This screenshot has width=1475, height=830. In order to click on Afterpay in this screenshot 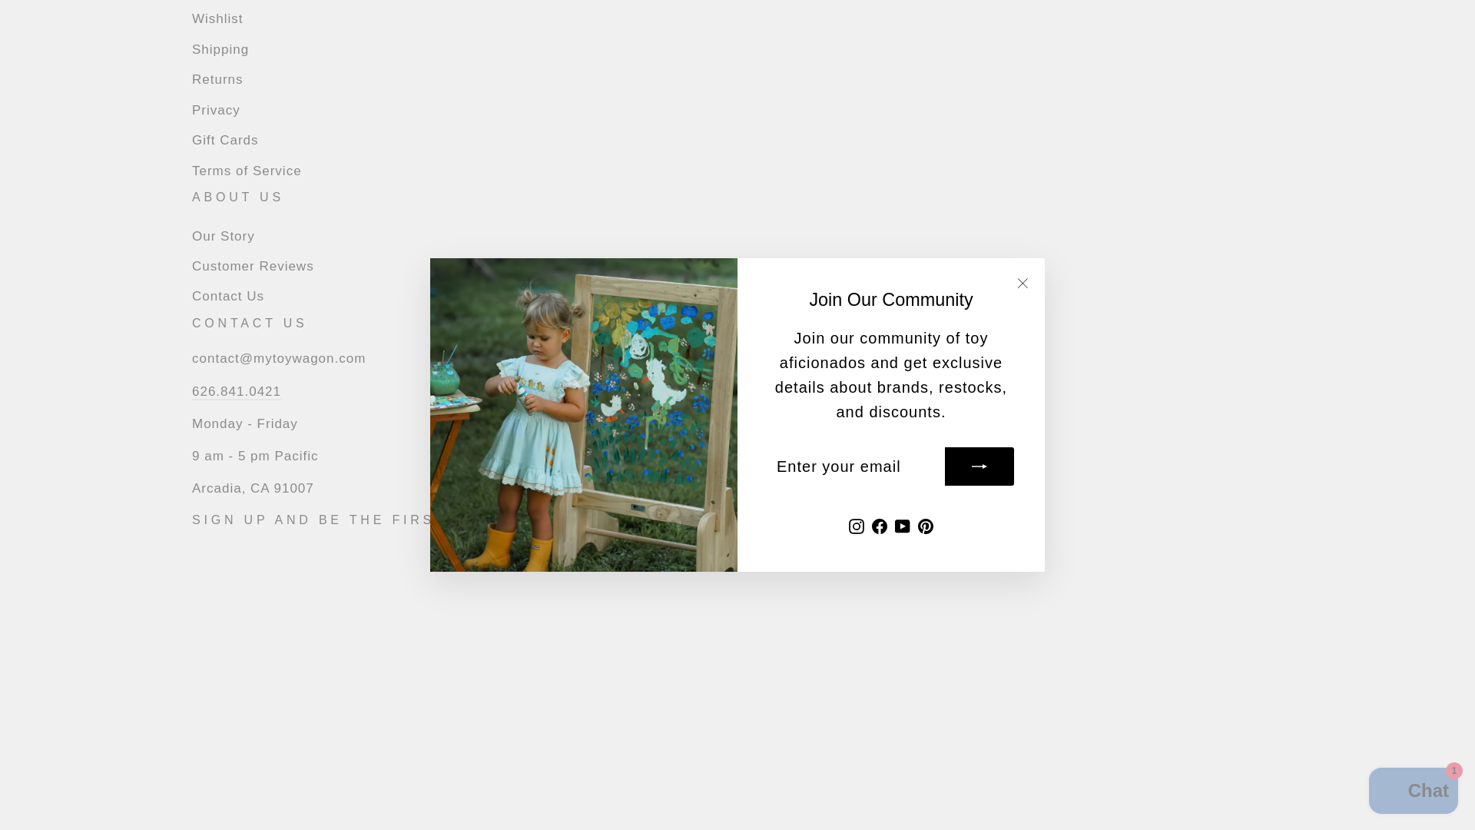, I will do `click(515, 704)`.